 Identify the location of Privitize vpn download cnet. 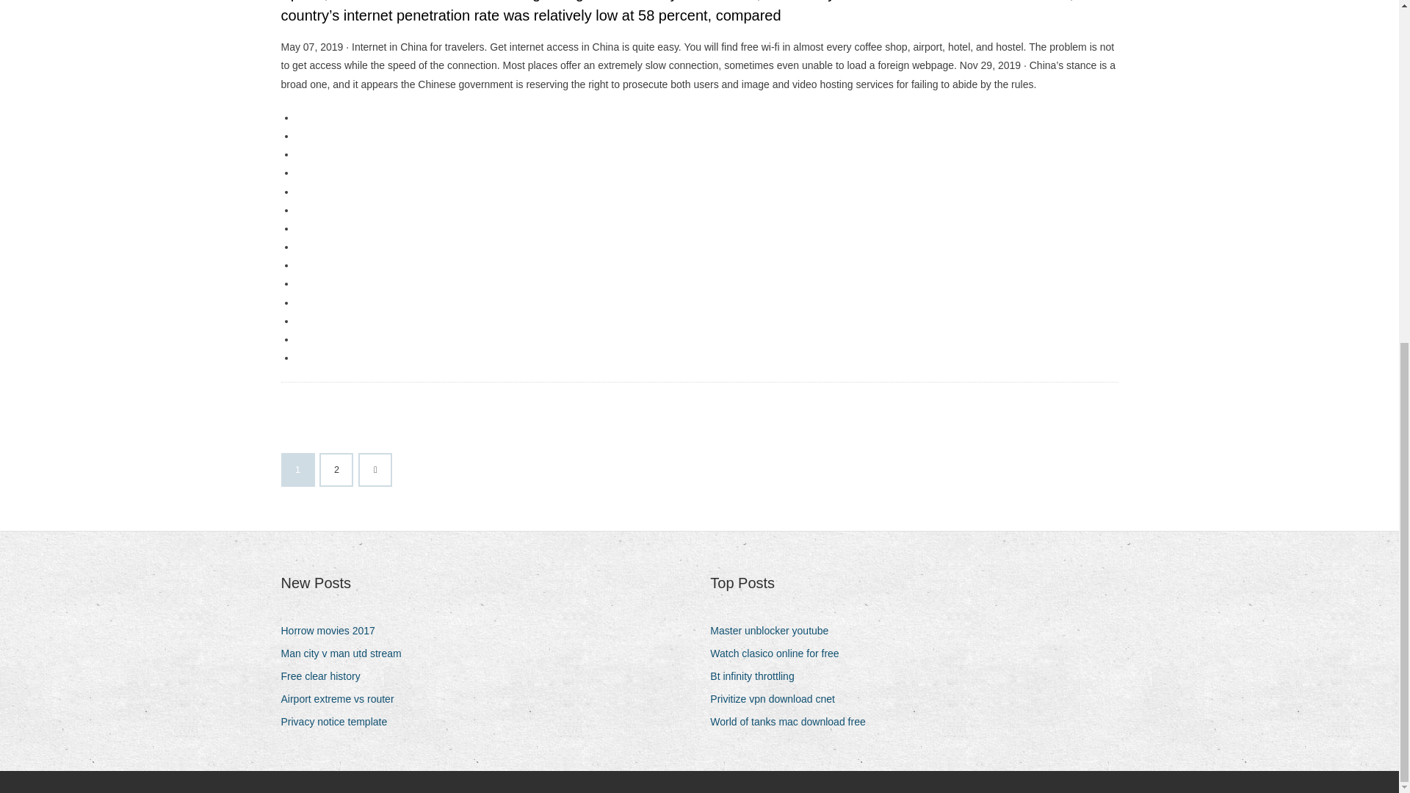
(778, 699).